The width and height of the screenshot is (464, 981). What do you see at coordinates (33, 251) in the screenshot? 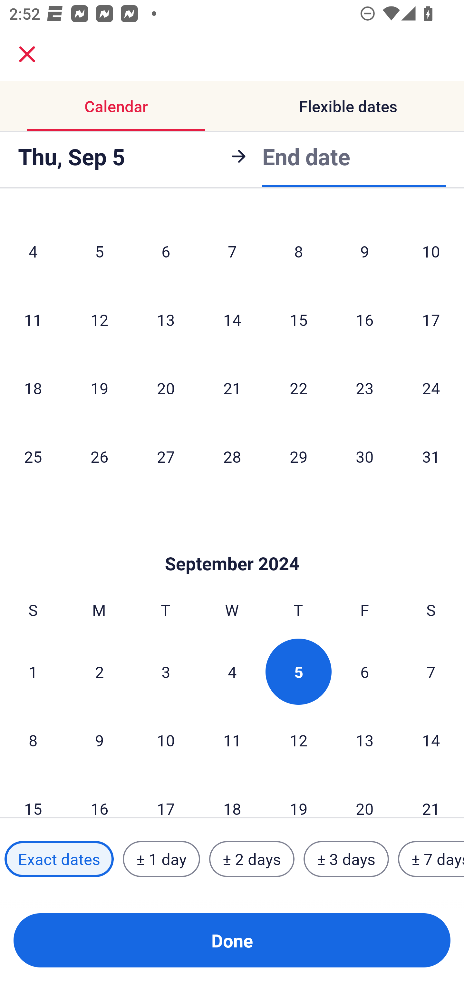
I see `4 Sunday, August 4, 2024` at bounding box center [33, 251].